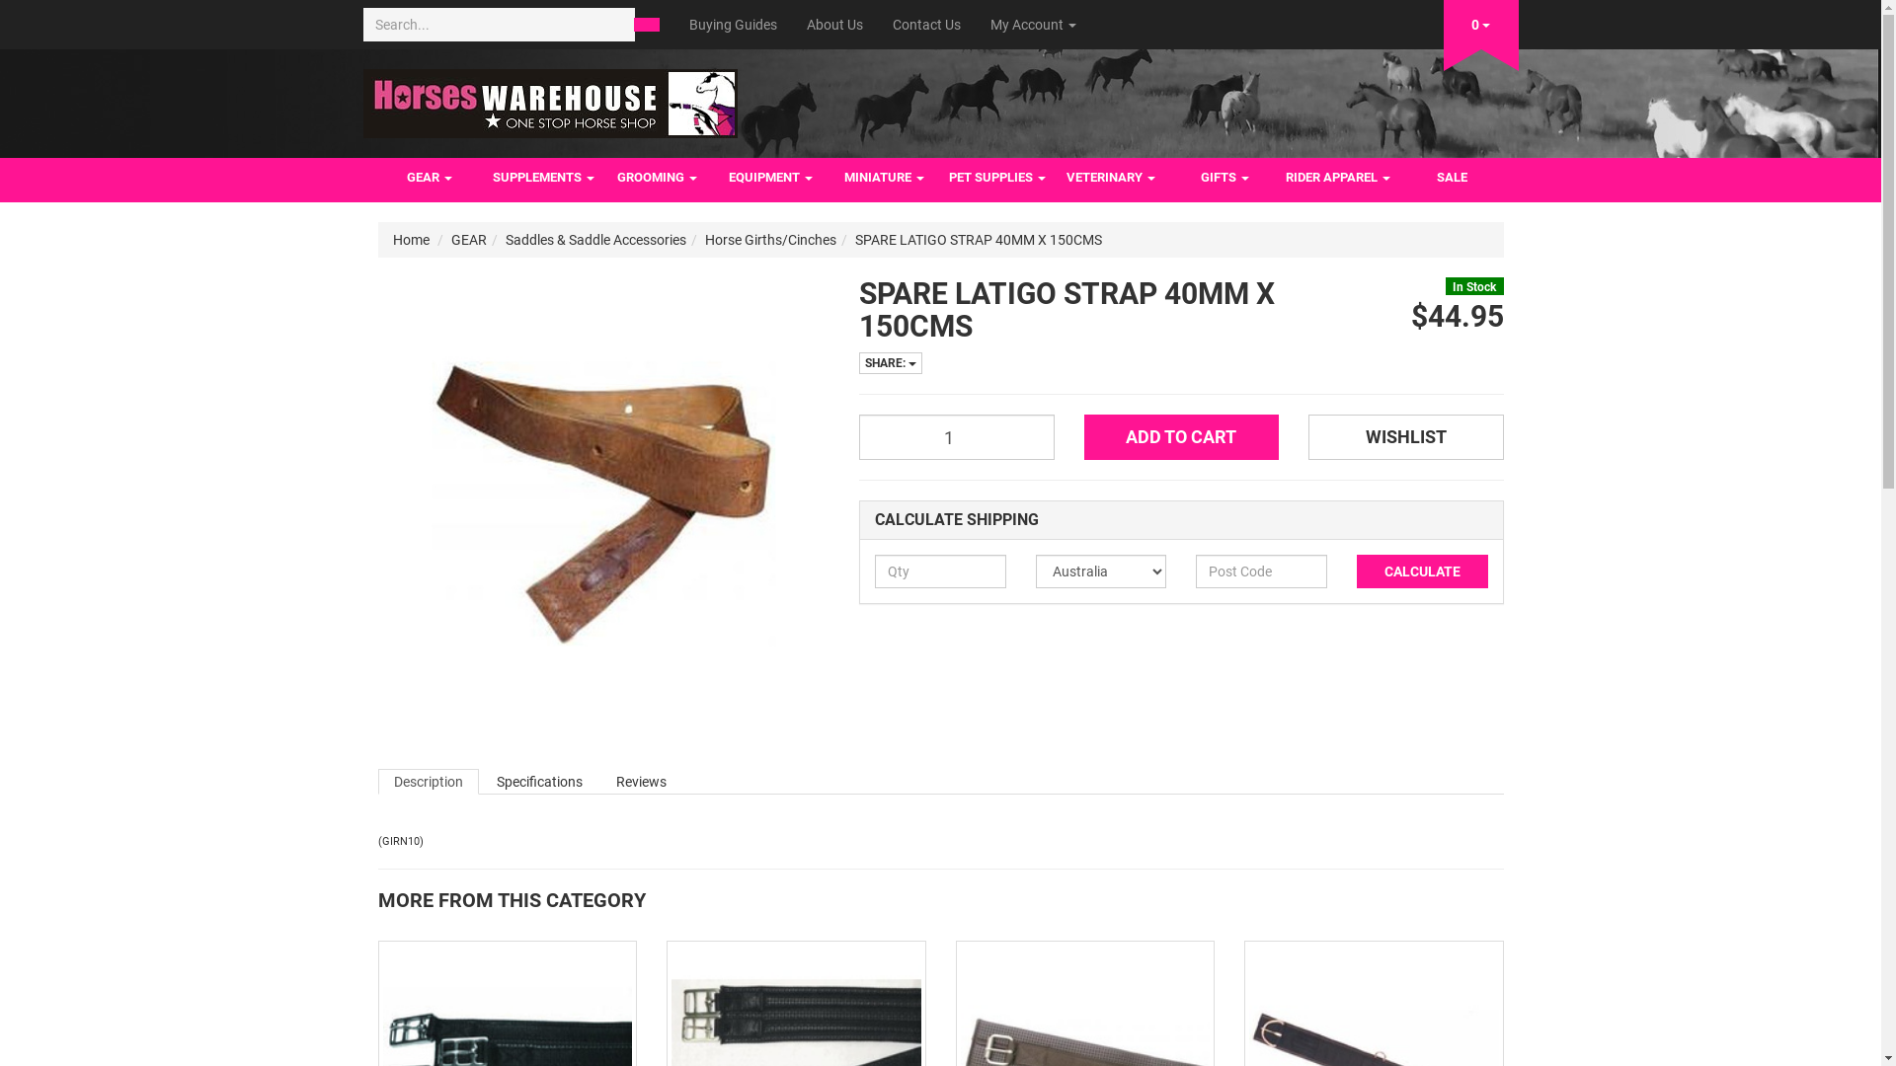 This screenshot has width=1896, height=1066. Describe the element at coordinates (770, 240) in the screenshot. I see `Horse Girths/Cinches` at that location.